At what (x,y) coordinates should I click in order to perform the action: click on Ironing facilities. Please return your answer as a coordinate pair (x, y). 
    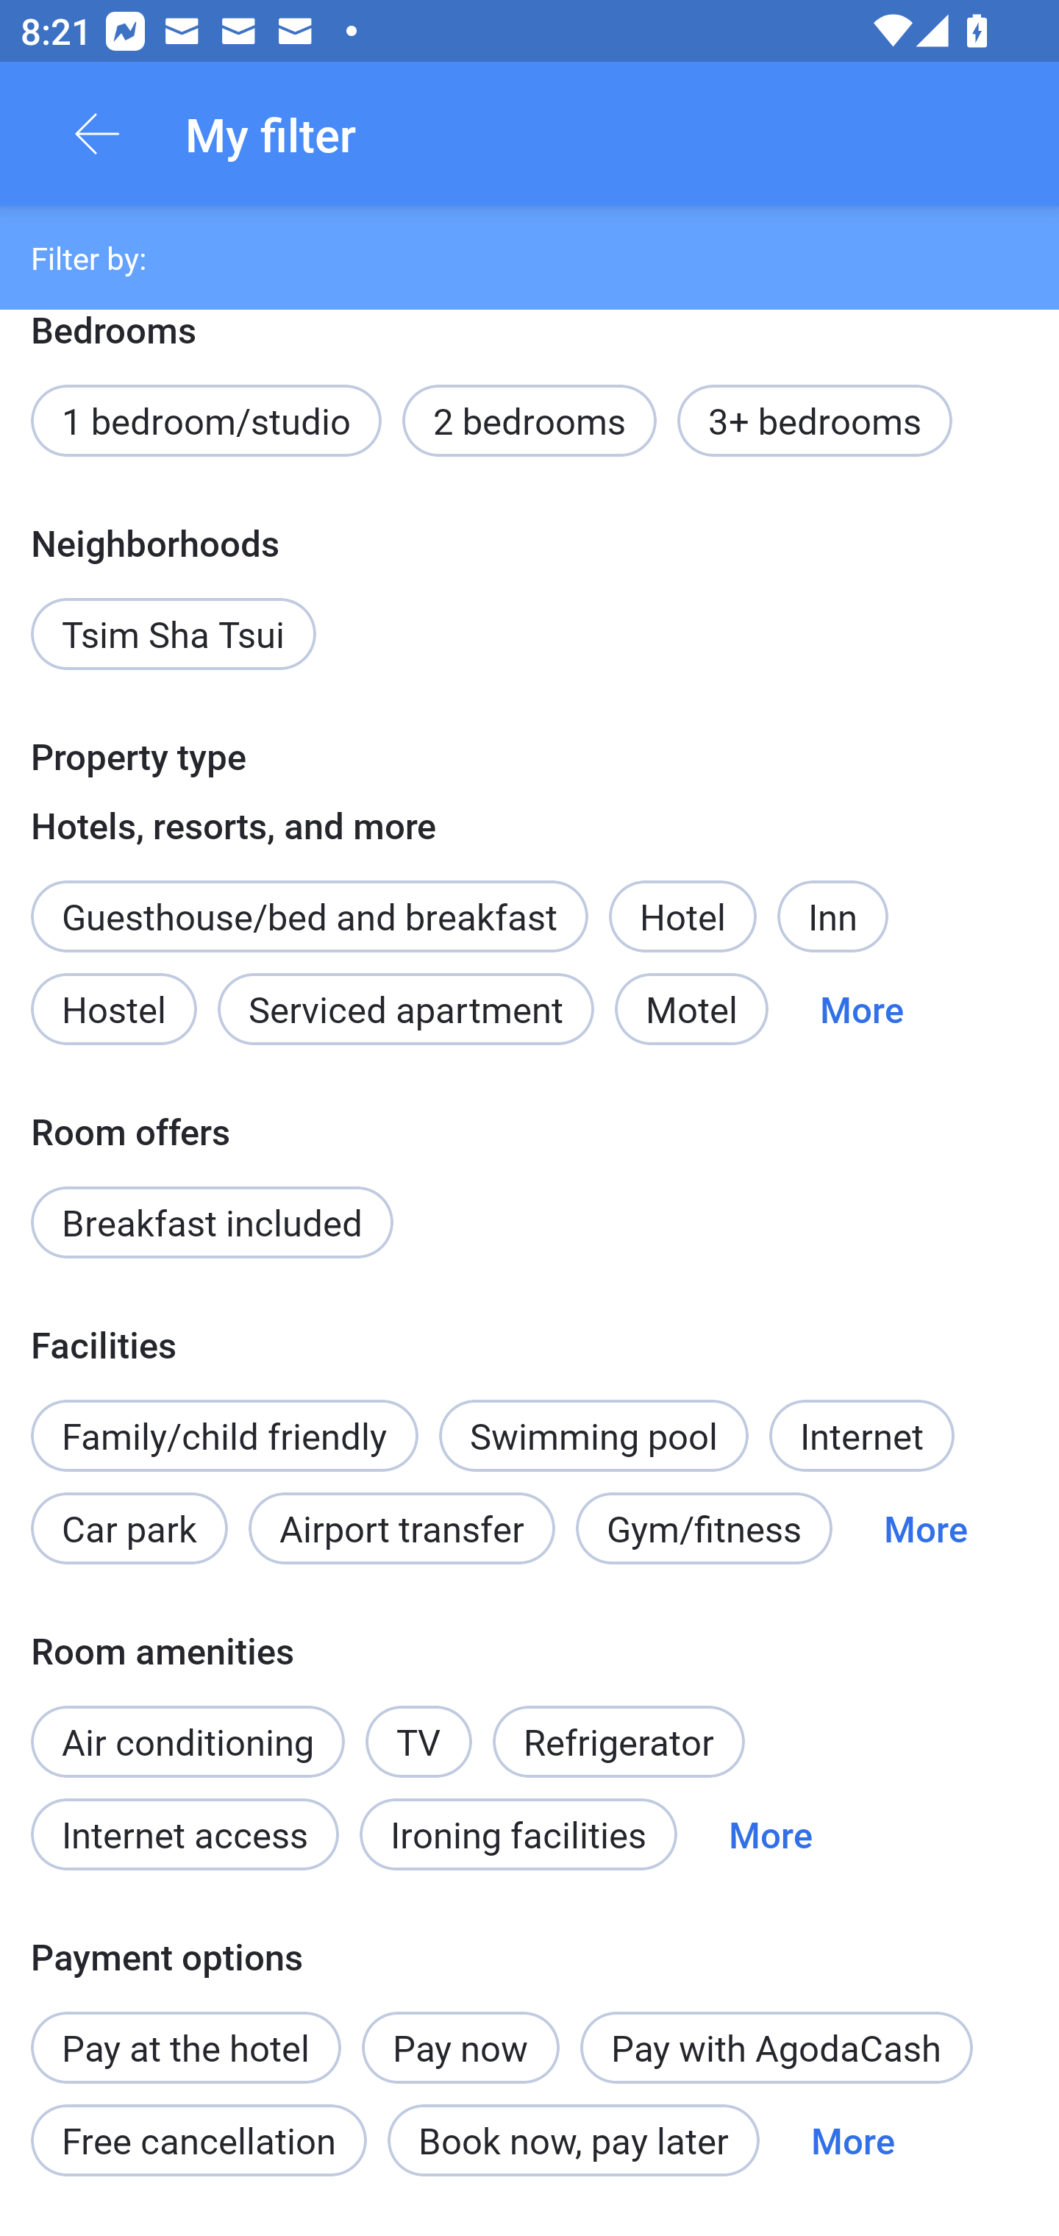
    Looking at the image, I should click on (518, 1834).